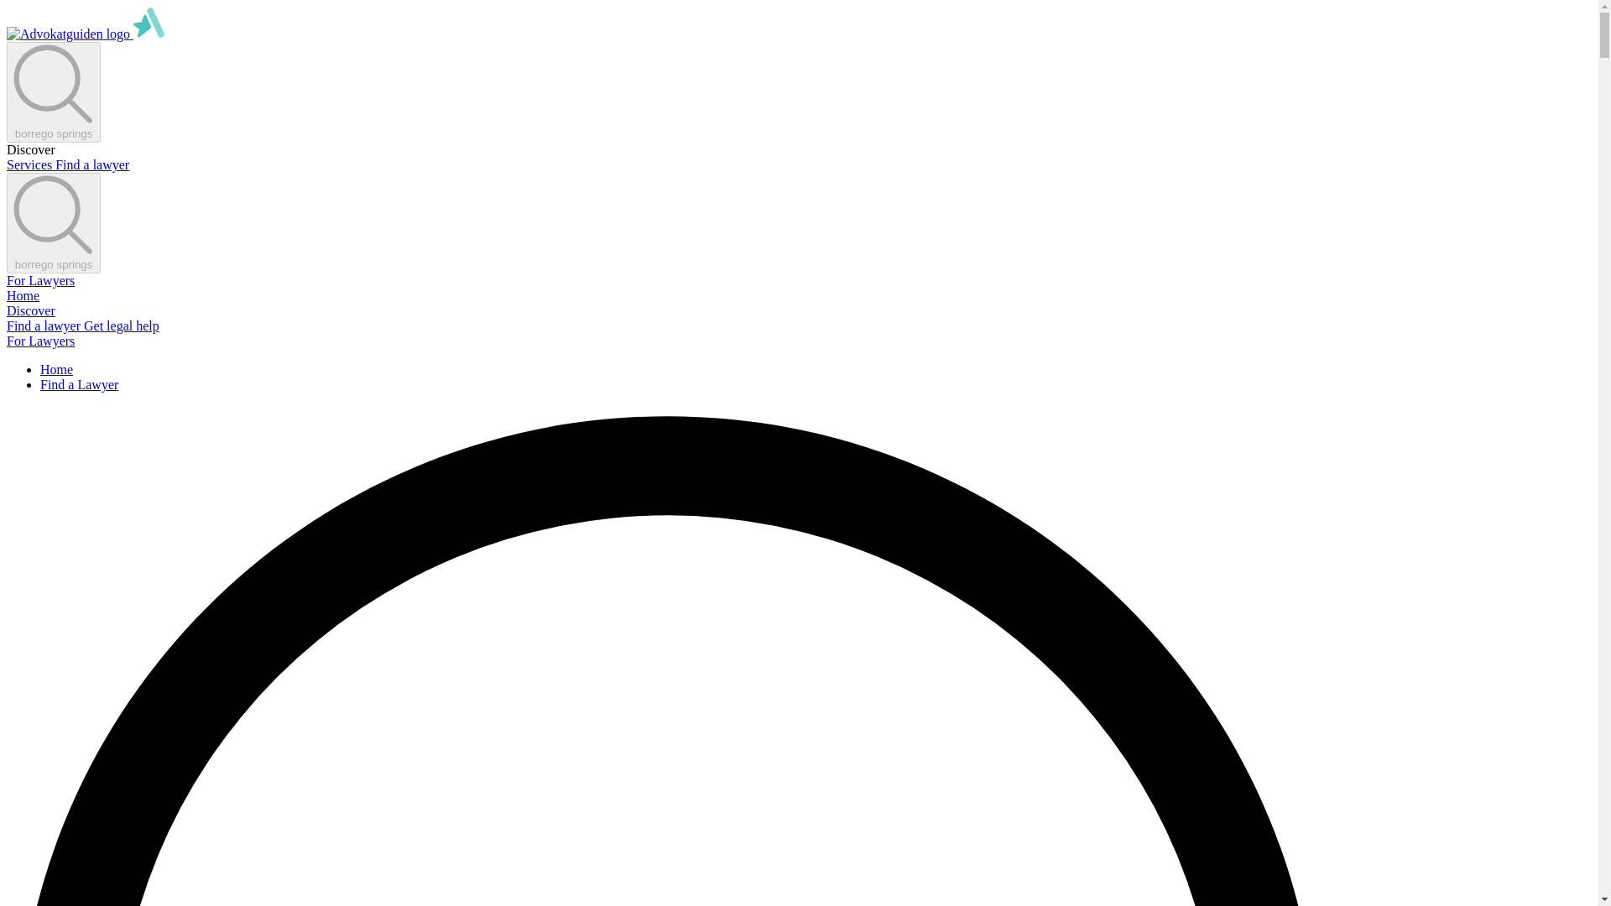  Describe the element at coordinates (30, 310) in the screenshot. I see `Discover` at that location.